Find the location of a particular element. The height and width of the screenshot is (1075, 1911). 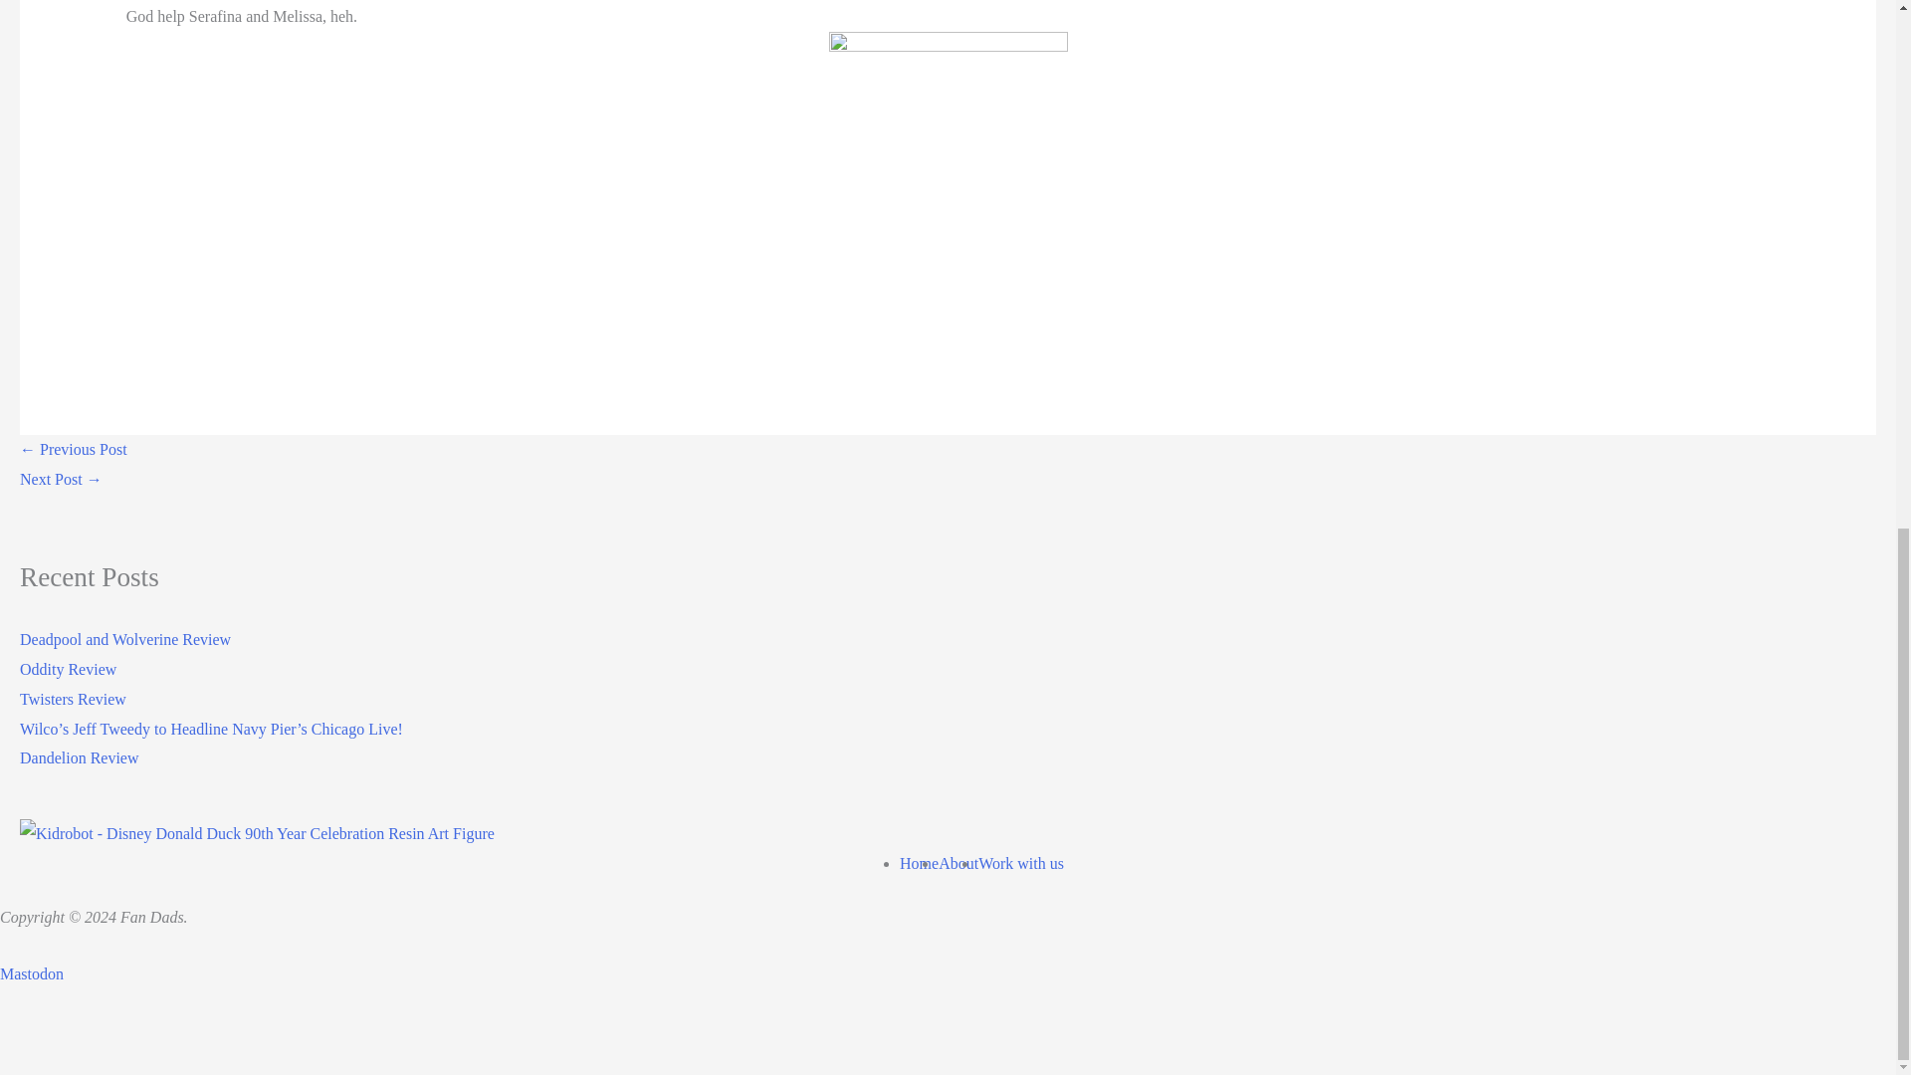

Deadpool and Wolverine Review is located at coordinates (125, 639).